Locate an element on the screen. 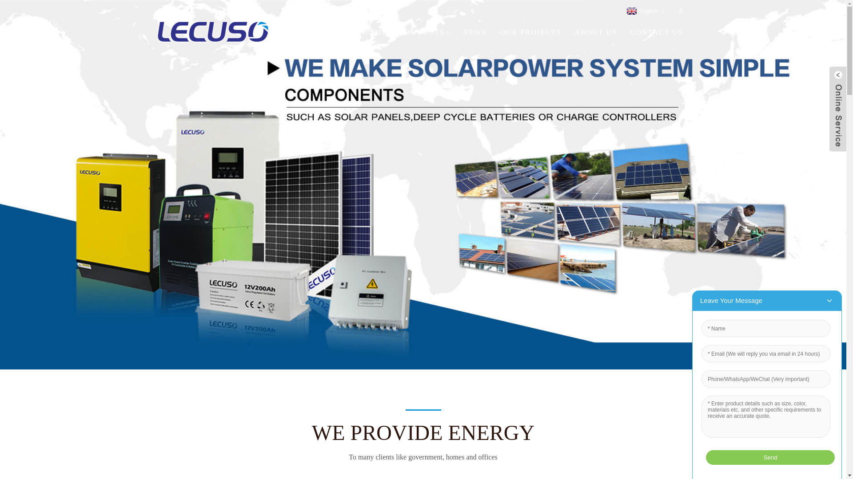  NEWS is located at coordinates (474, 32).